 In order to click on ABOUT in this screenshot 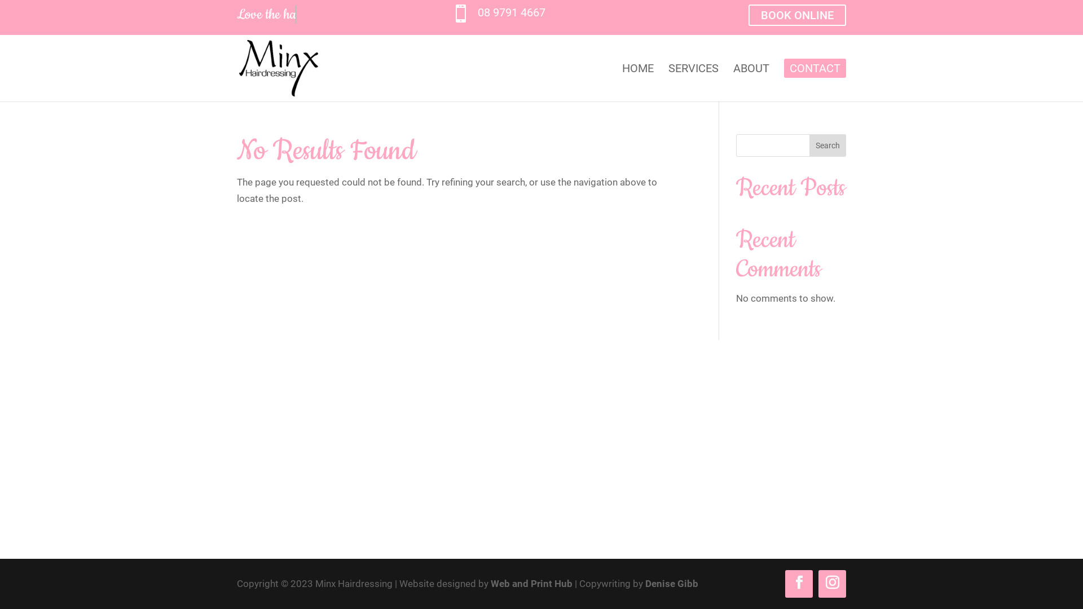, I will do `click(751, 82)`.